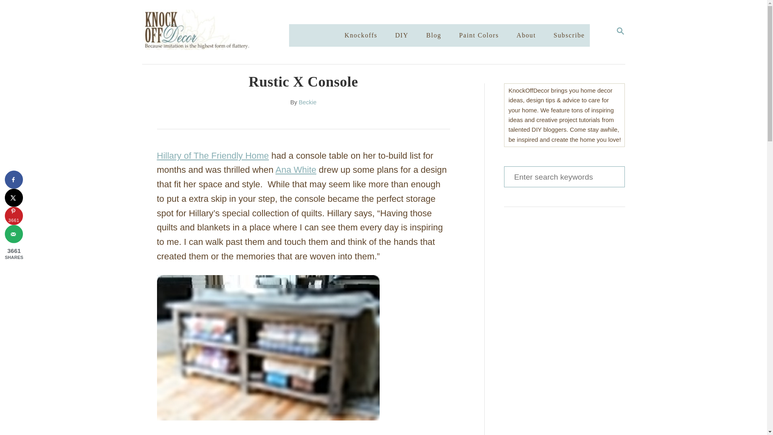 The width and height of the screenshot is (773, 435). I want to click on Share on Facebook, so click(620, 31).